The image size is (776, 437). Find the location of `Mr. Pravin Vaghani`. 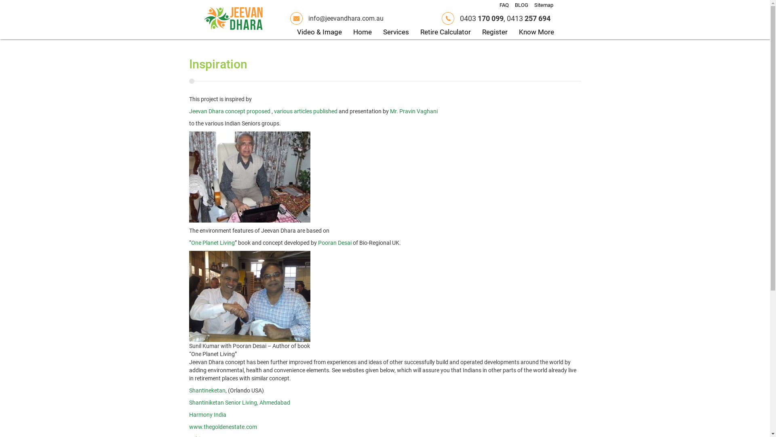

Mr. Pravin Vaghani is located at coordinates (413, 111).